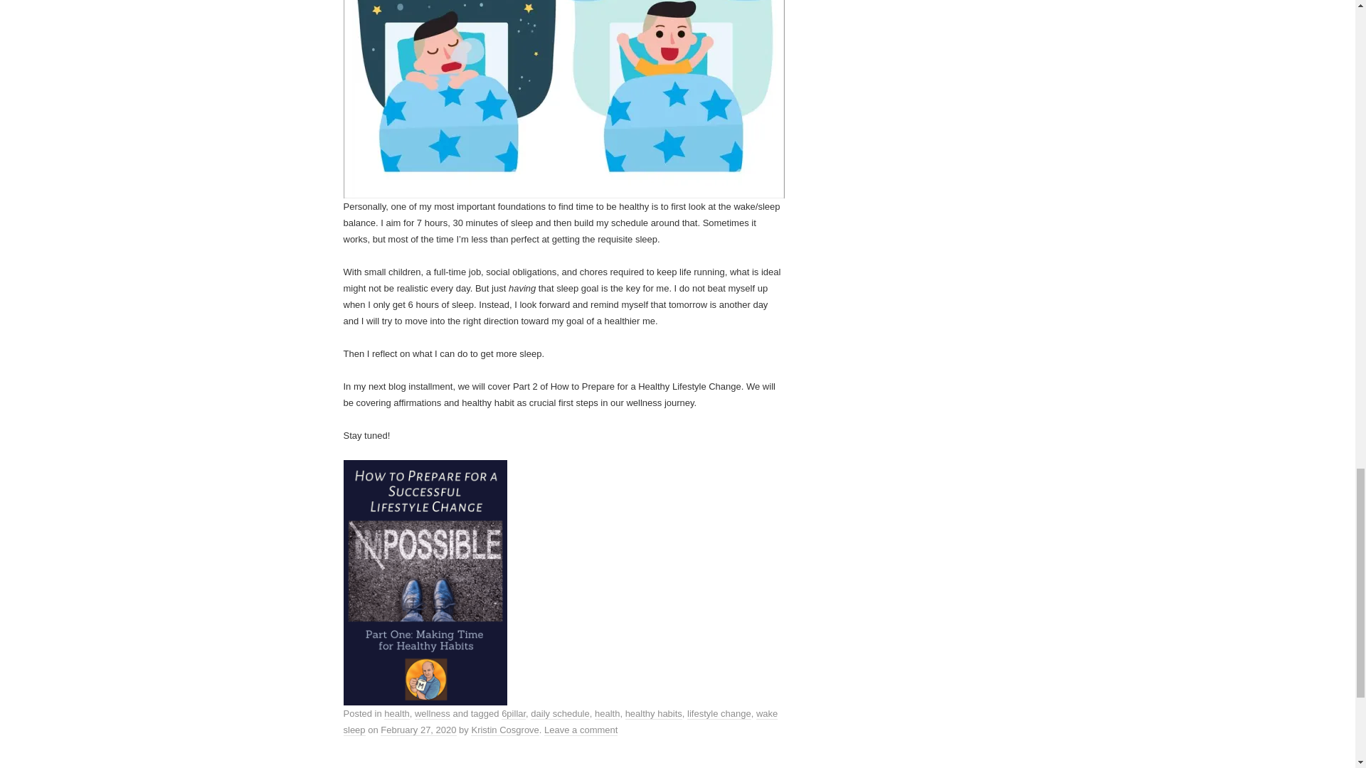  I want to click on View all posts by Kristin Cosgrove, so click(504, 730).